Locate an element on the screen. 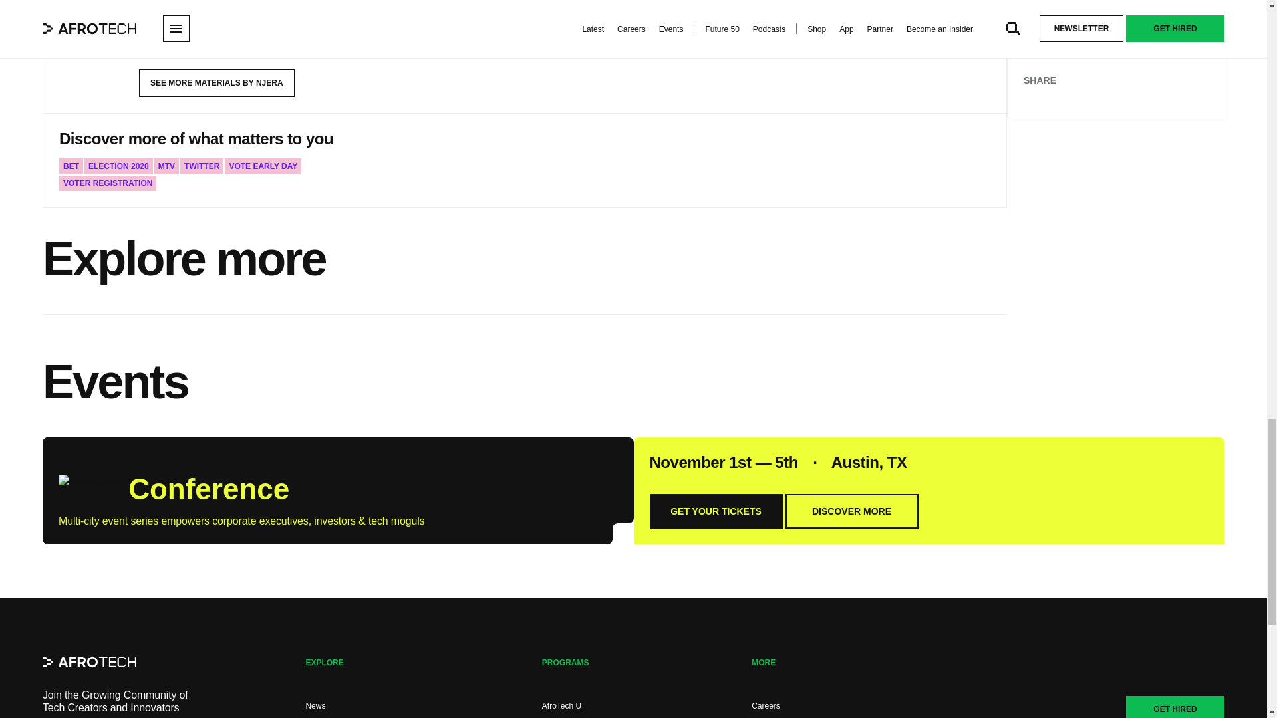 The width and height of the screenshot is (1277, 718). MTV is located at coordinates (166, 166).